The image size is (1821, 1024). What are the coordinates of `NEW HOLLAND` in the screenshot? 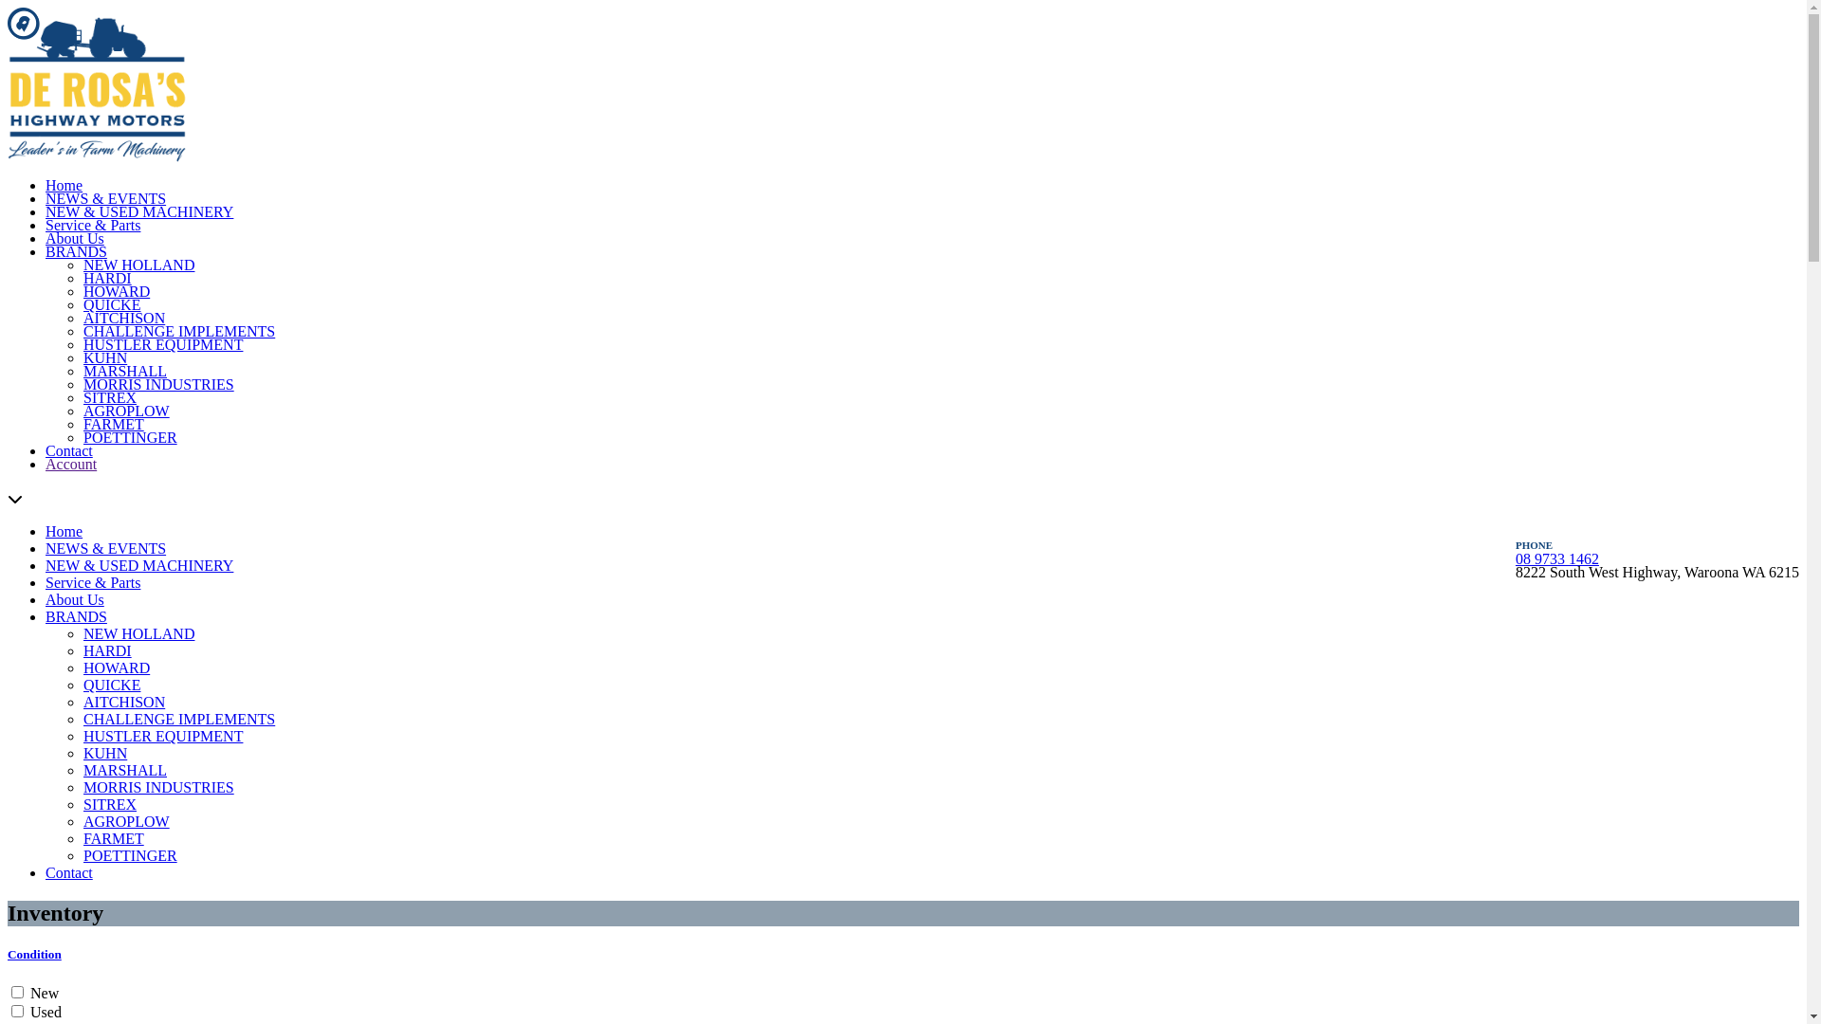 It's located at (138, 265).